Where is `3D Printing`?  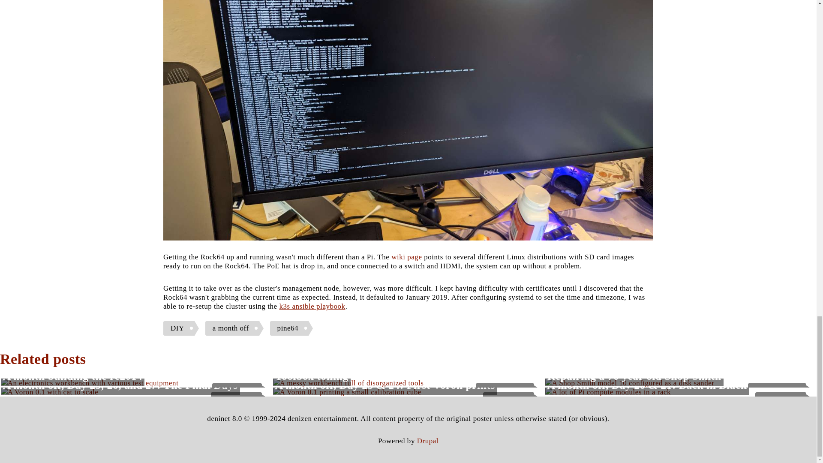 3D Printing is located at coordinates (781, 400).